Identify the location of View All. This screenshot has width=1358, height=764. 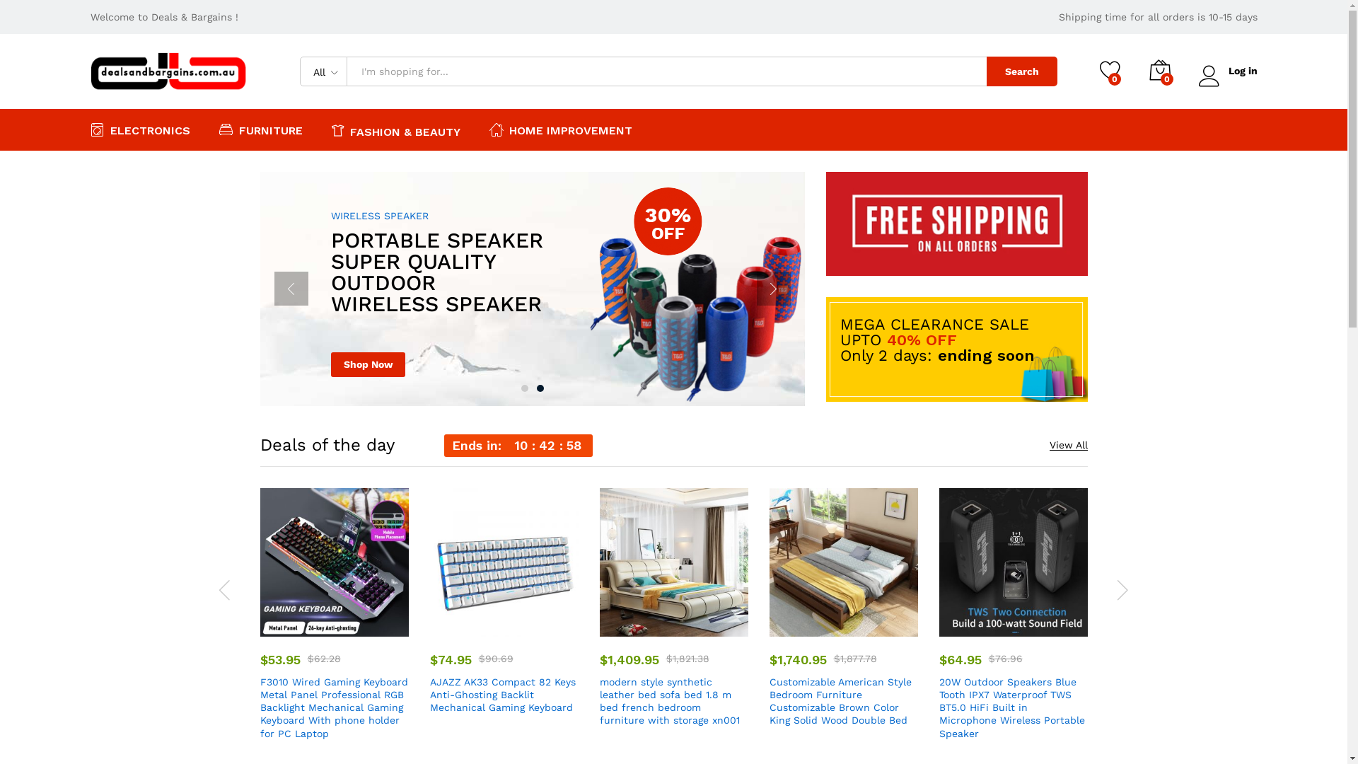
(1069, 446).